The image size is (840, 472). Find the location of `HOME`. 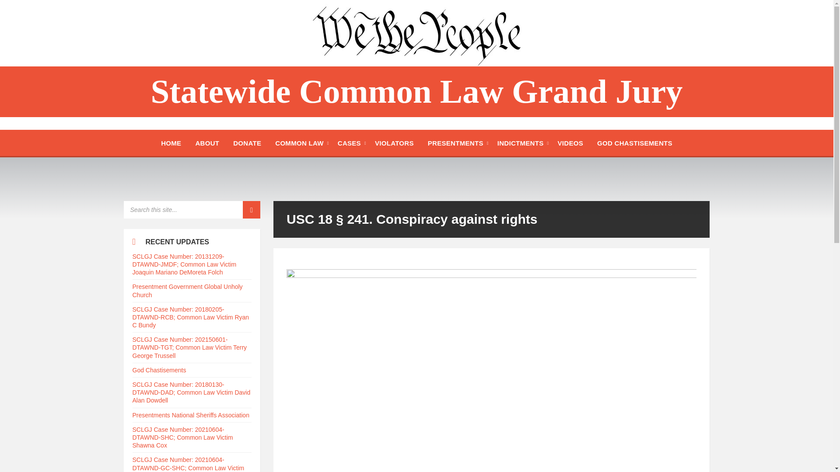

HOME is located at coordinates (171, 142).